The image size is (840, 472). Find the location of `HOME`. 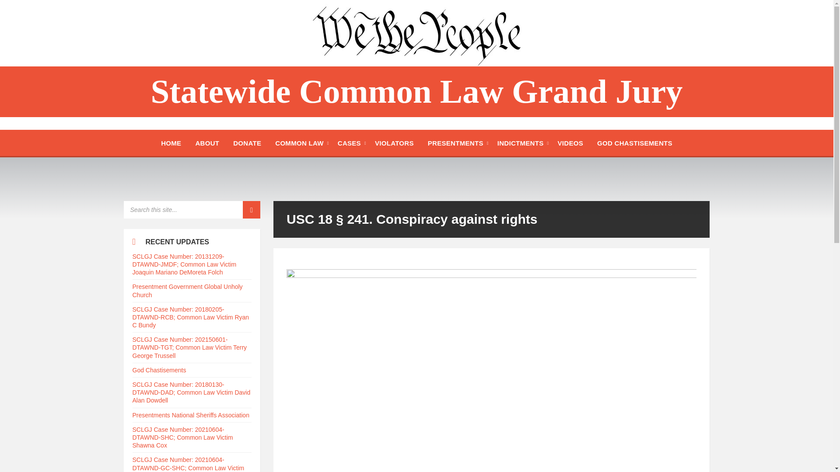

HOME is located at coordinates (171, 142).